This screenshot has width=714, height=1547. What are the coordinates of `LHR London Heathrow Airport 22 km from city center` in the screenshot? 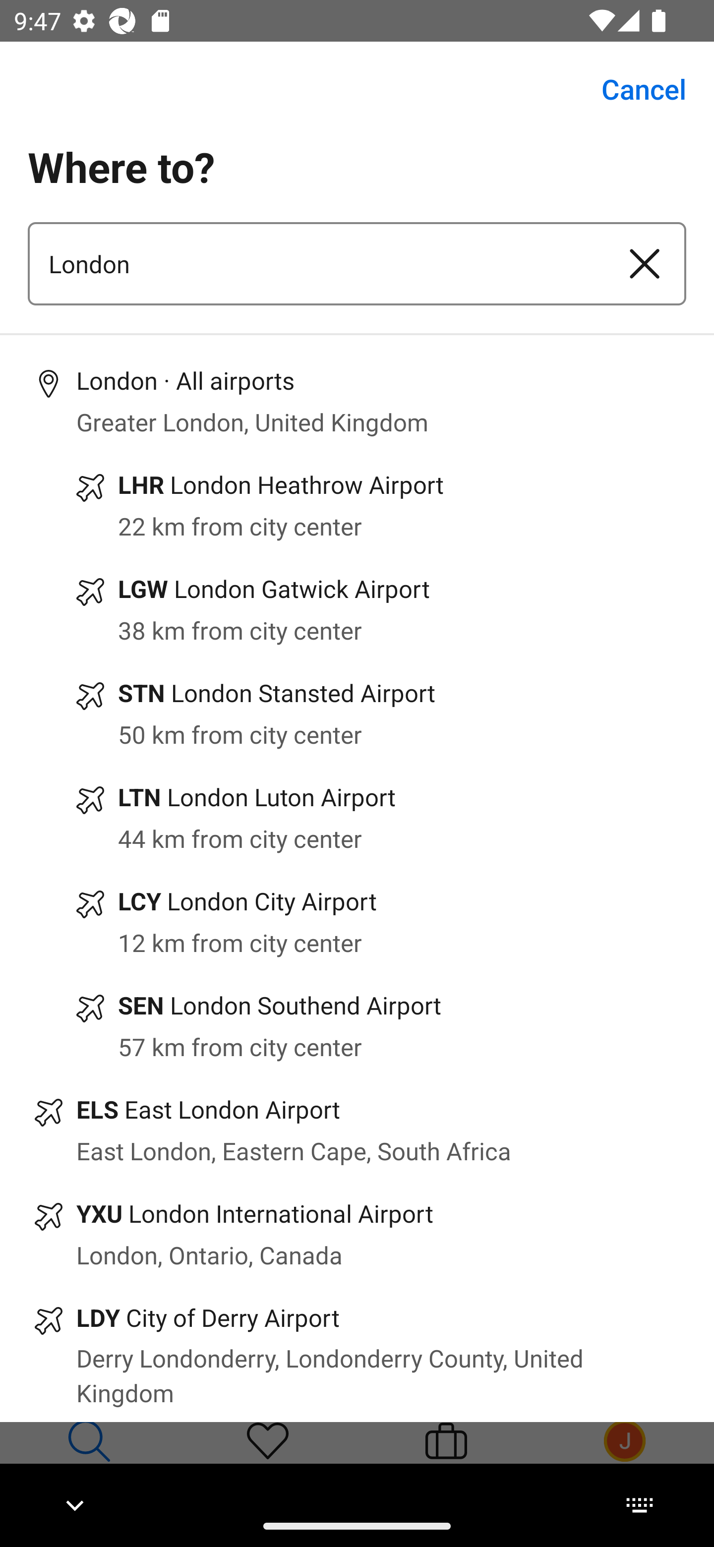 It's located at (357, 505).